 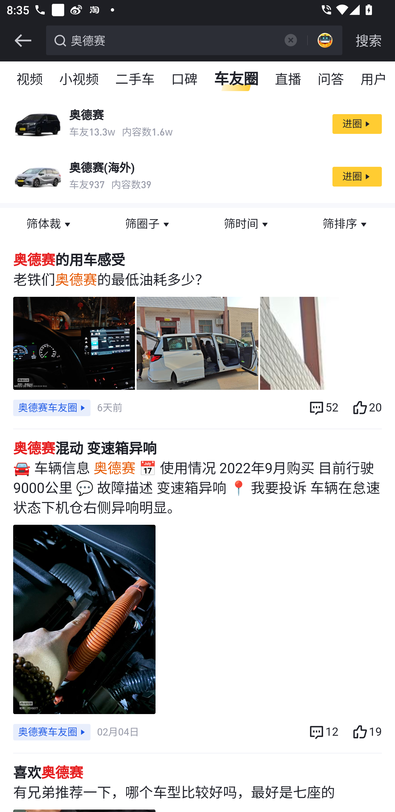 What do you see at coordinates (357, 176) in the screenshot?
I see `进圈` at bounding box center [357, 176].